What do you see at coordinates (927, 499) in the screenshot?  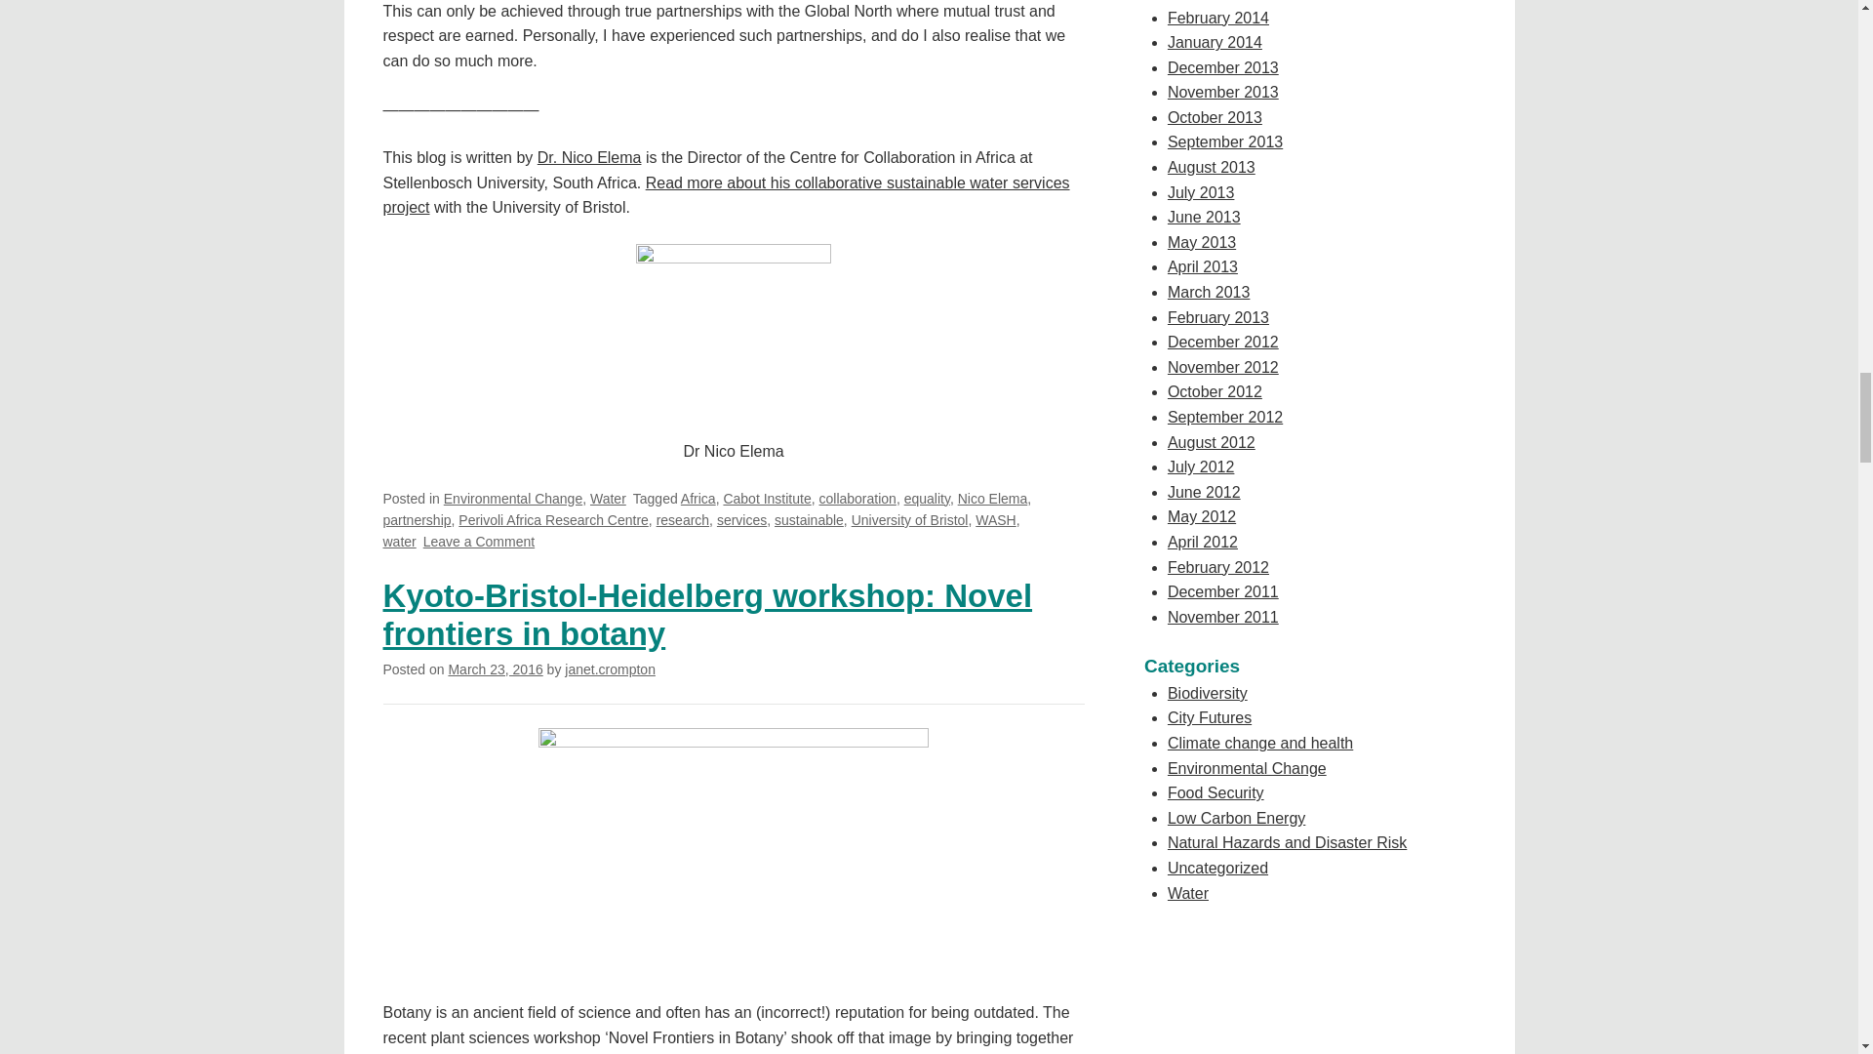 I see `equality` at bounding box center [927, 499].